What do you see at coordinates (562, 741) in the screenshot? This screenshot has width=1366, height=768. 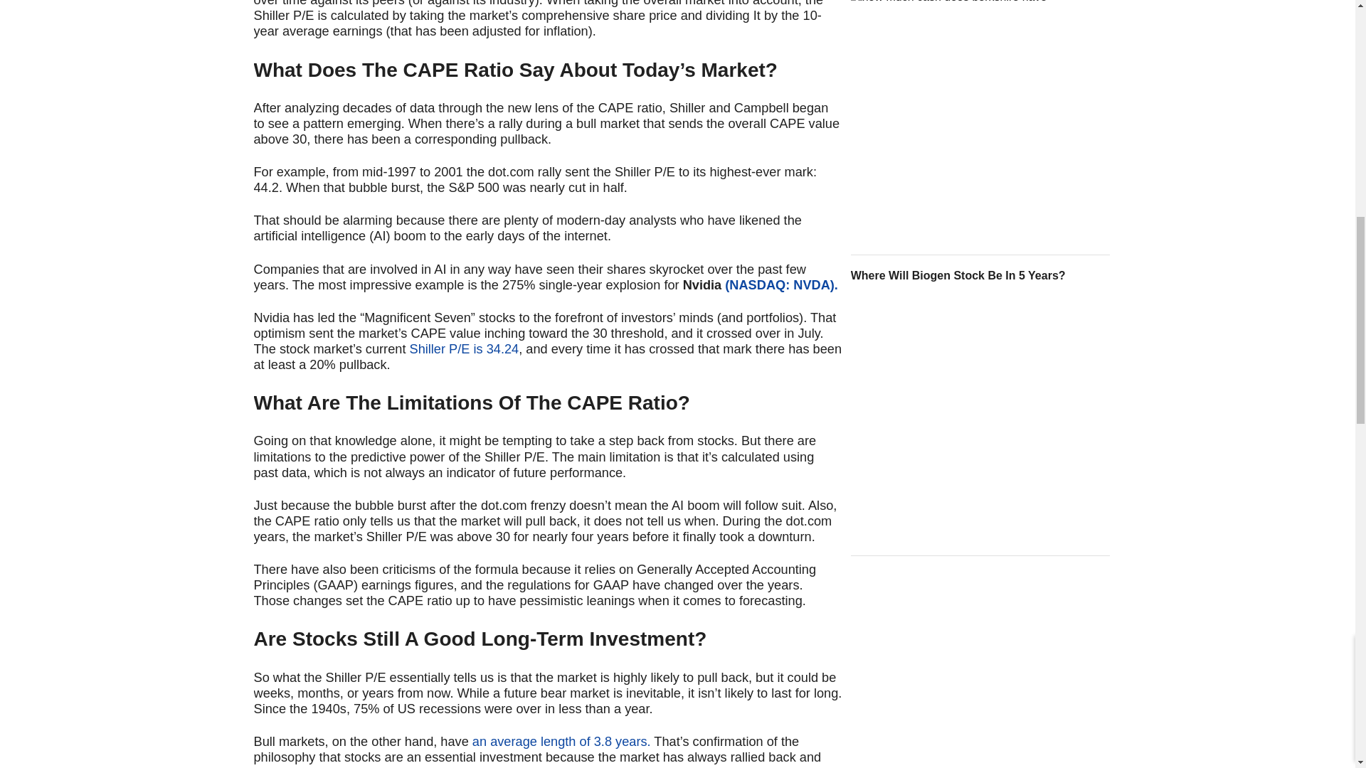 I see `an average length of 3.8 years.` at bounding box center [562, 741].